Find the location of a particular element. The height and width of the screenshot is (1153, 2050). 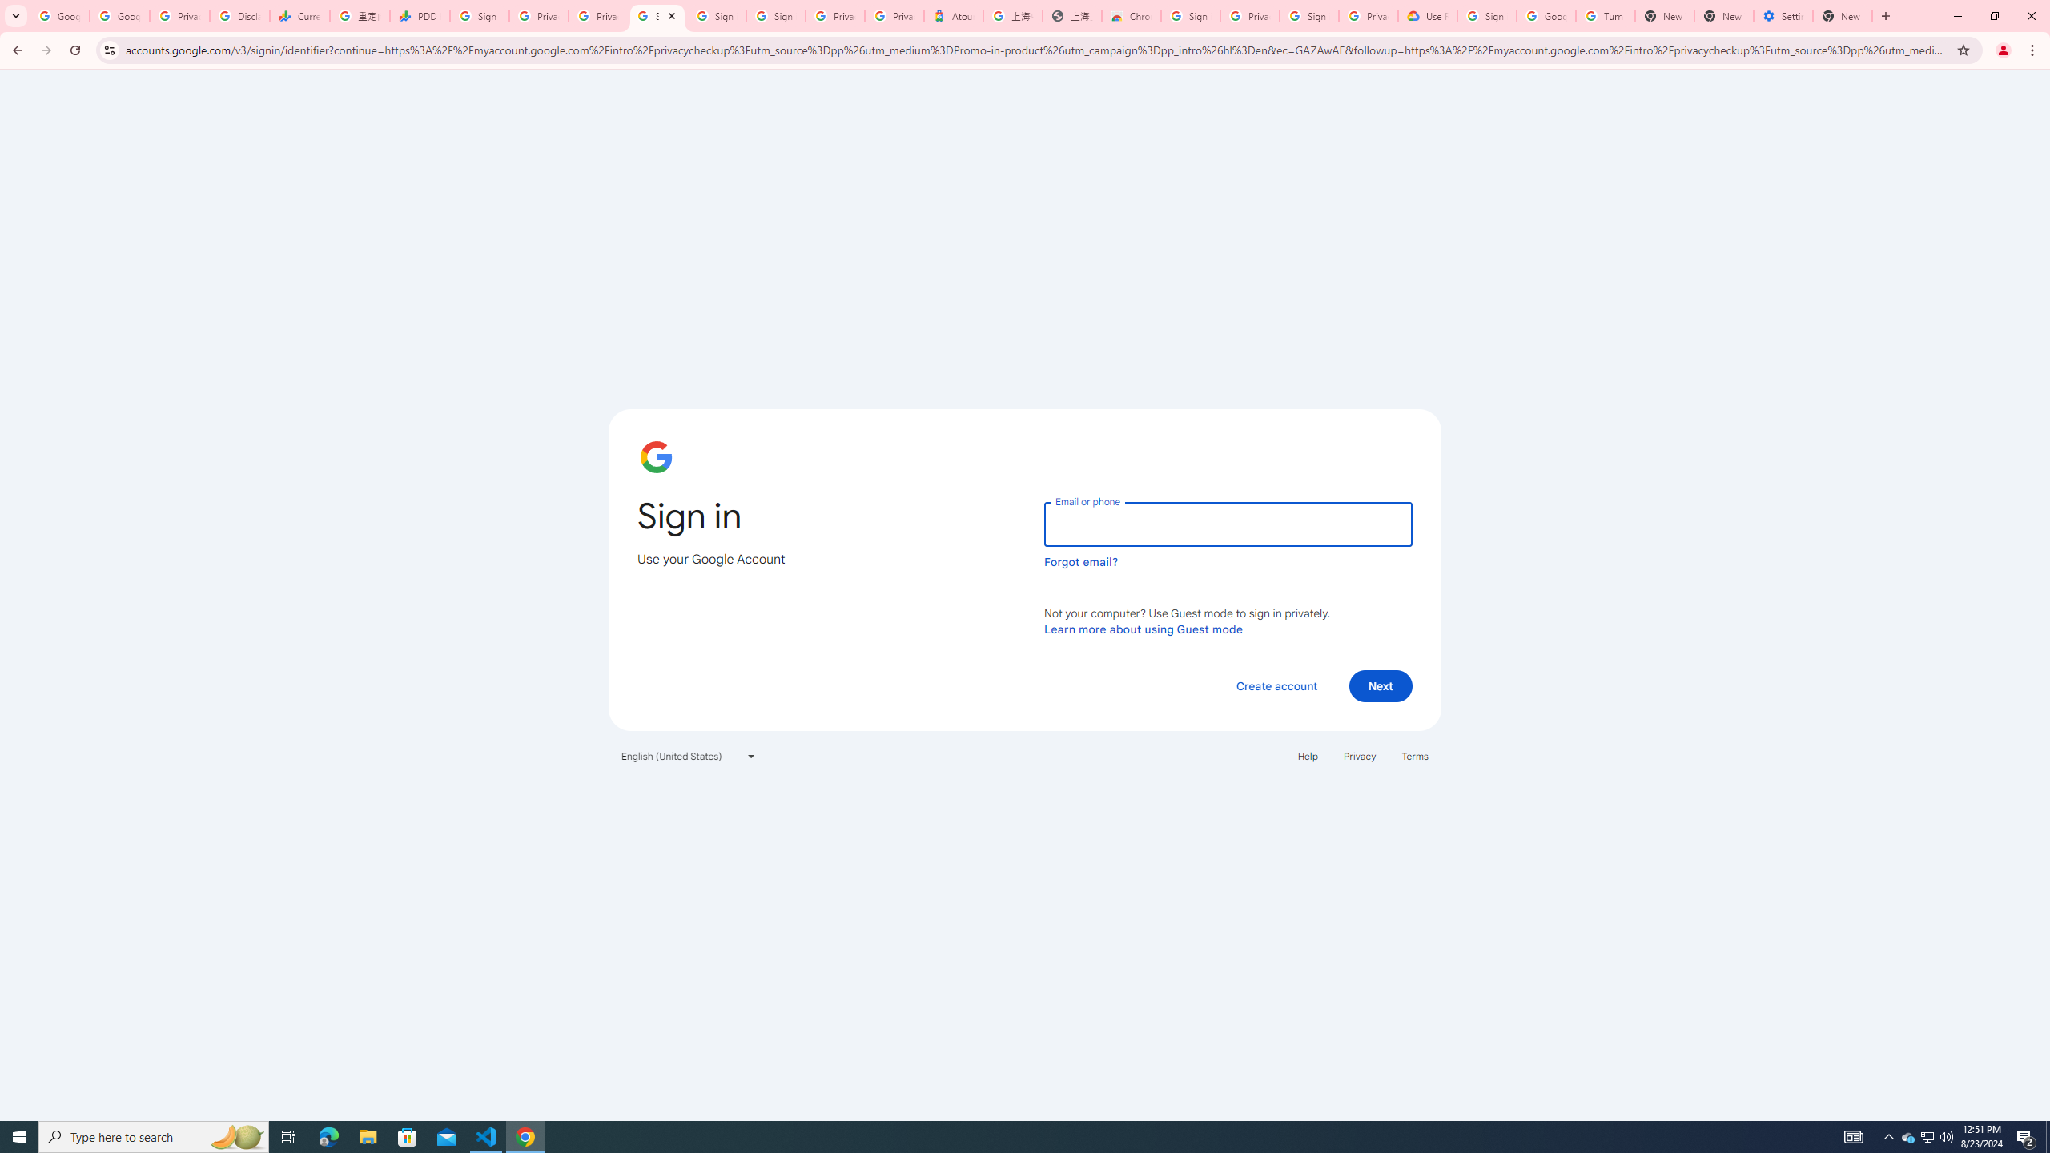

Sign in - Google Accounts is located at coordinates (717, 16).